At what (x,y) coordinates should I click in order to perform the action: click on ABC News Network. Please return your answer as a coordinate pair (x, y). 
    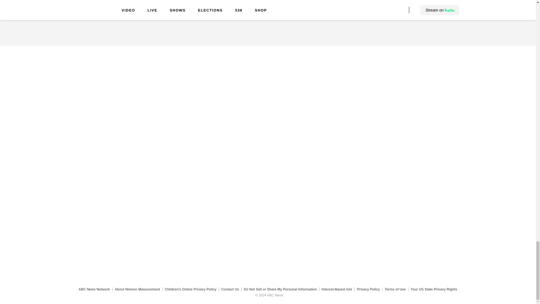
    Looking at the image, I should click on (94, 289).